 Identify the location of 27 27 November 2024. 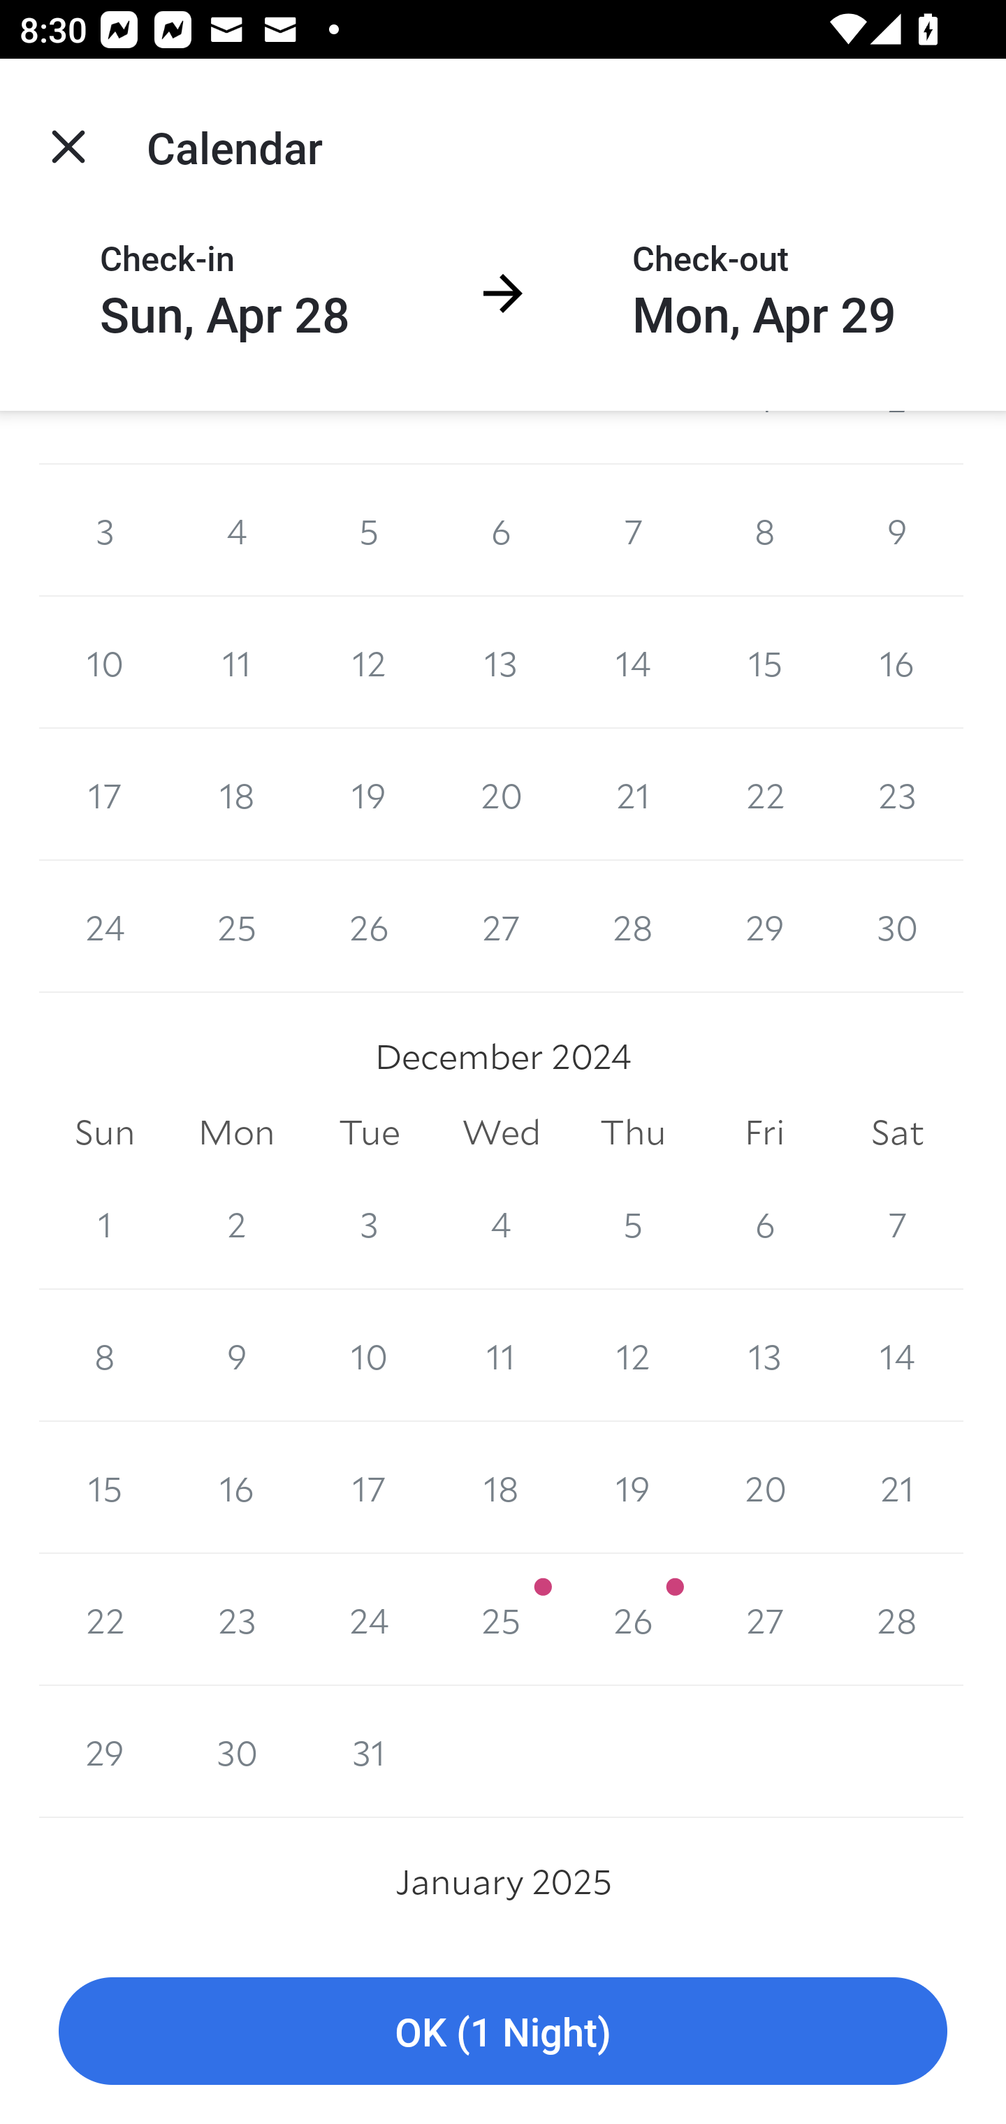
(502, 926).